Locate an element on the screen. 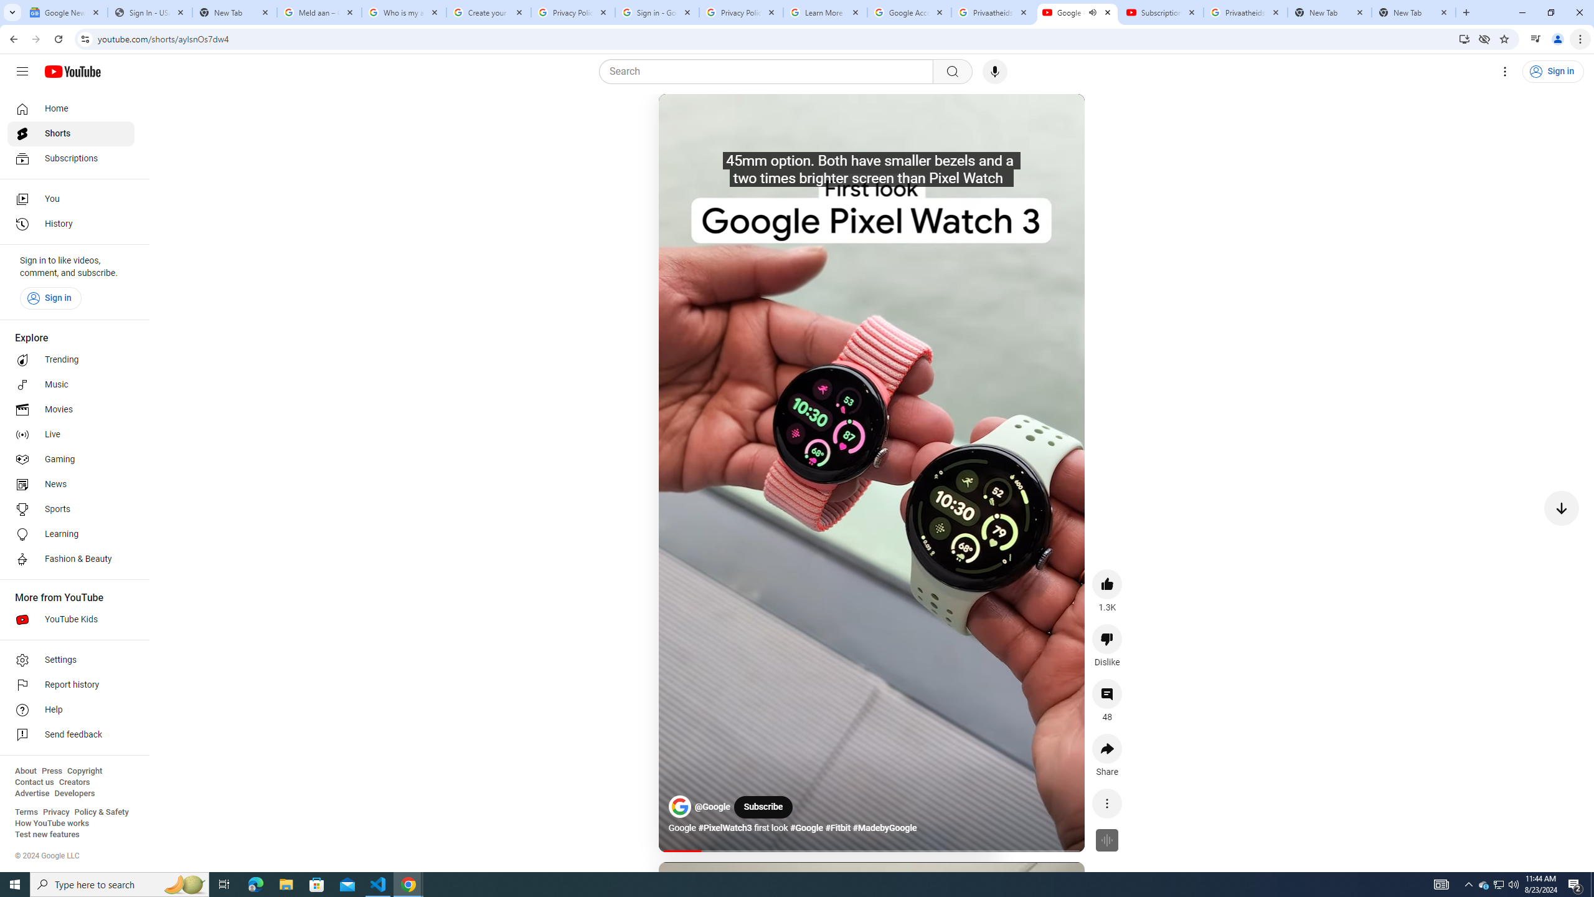 This screenshot has height=897, width=1594. Who is my administrator? - Google Account Help is located at coordinates (403, 12).